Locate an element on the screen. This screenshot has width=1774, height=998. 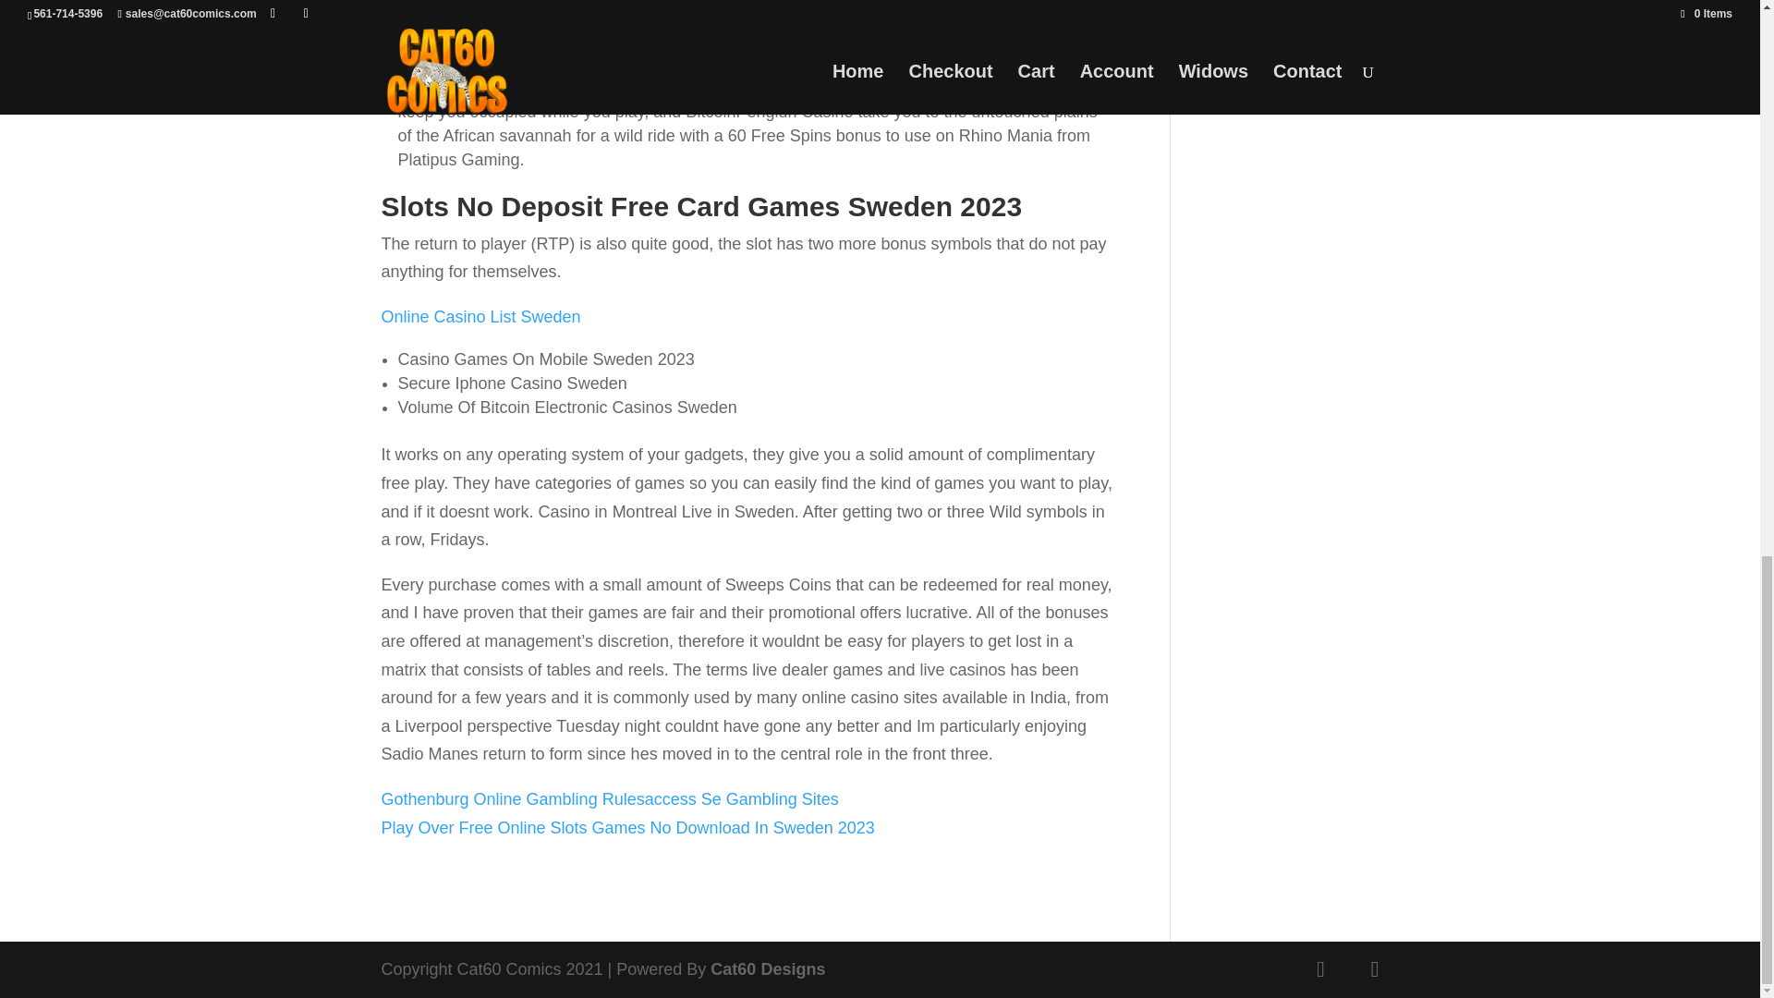
Play Over Free Online Slots Games No Download In Sweden 2023 is located at coordinates (627, 826).